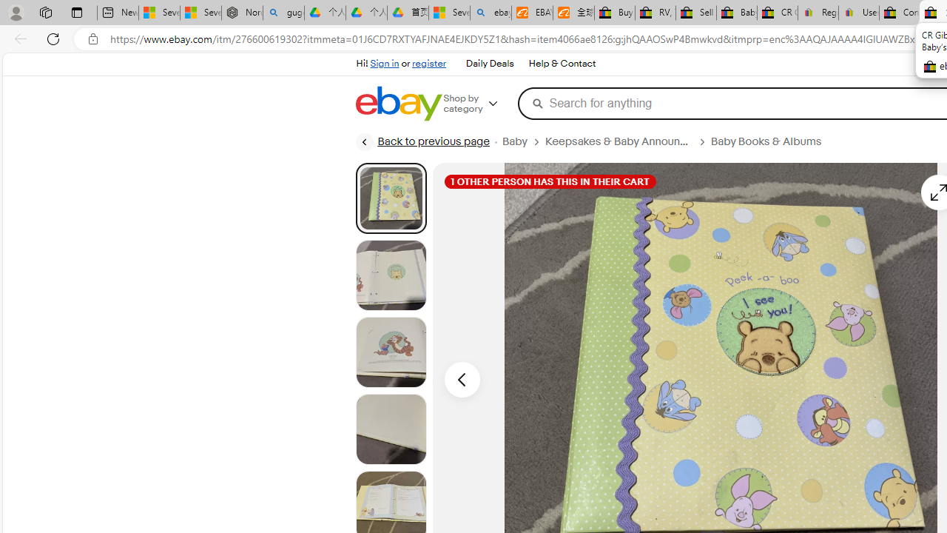 The height and width of the screenshot is (533, 947). Describe the element at coordinates (391, 198) in the screenshot. I see `Picture 1 of 22` at that location.